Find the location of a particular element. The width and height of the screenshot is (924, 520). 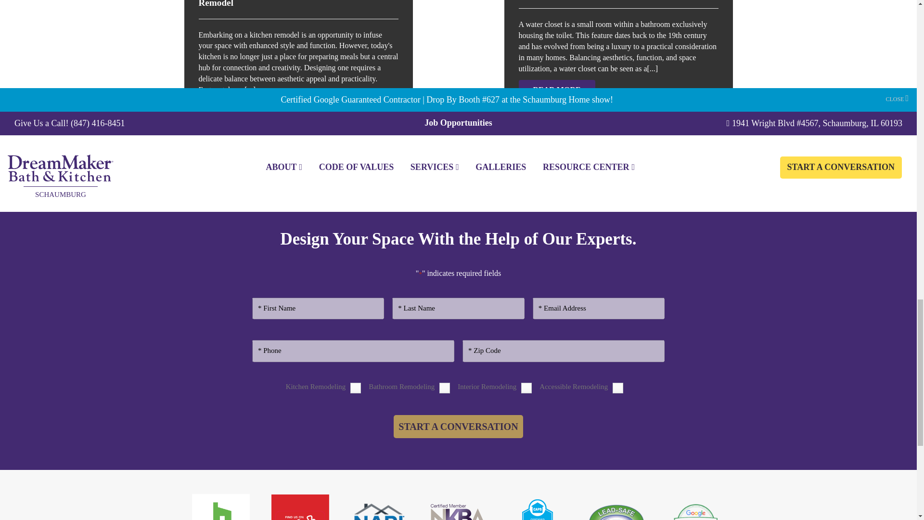

Certified Aging-In-Place Specialist is located at coordinates (537, 509).